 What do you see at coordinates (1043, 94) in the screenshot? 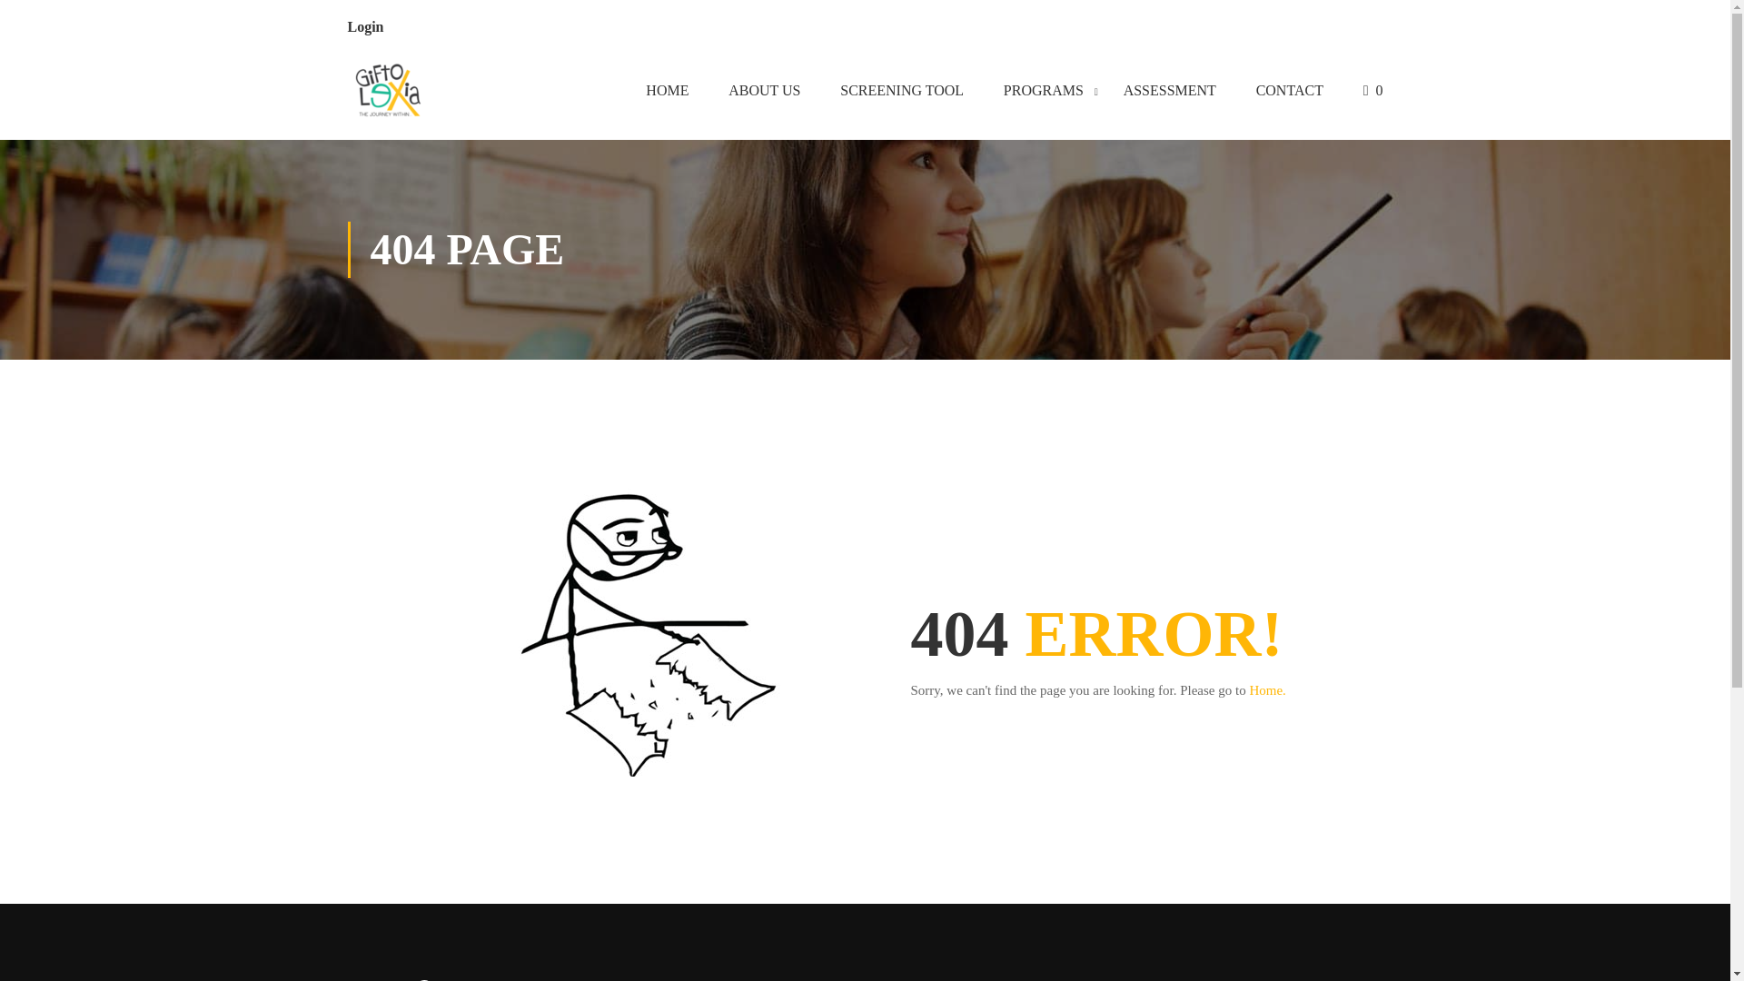
I see `PROGRAMS` at bounding box center [1043, 94].